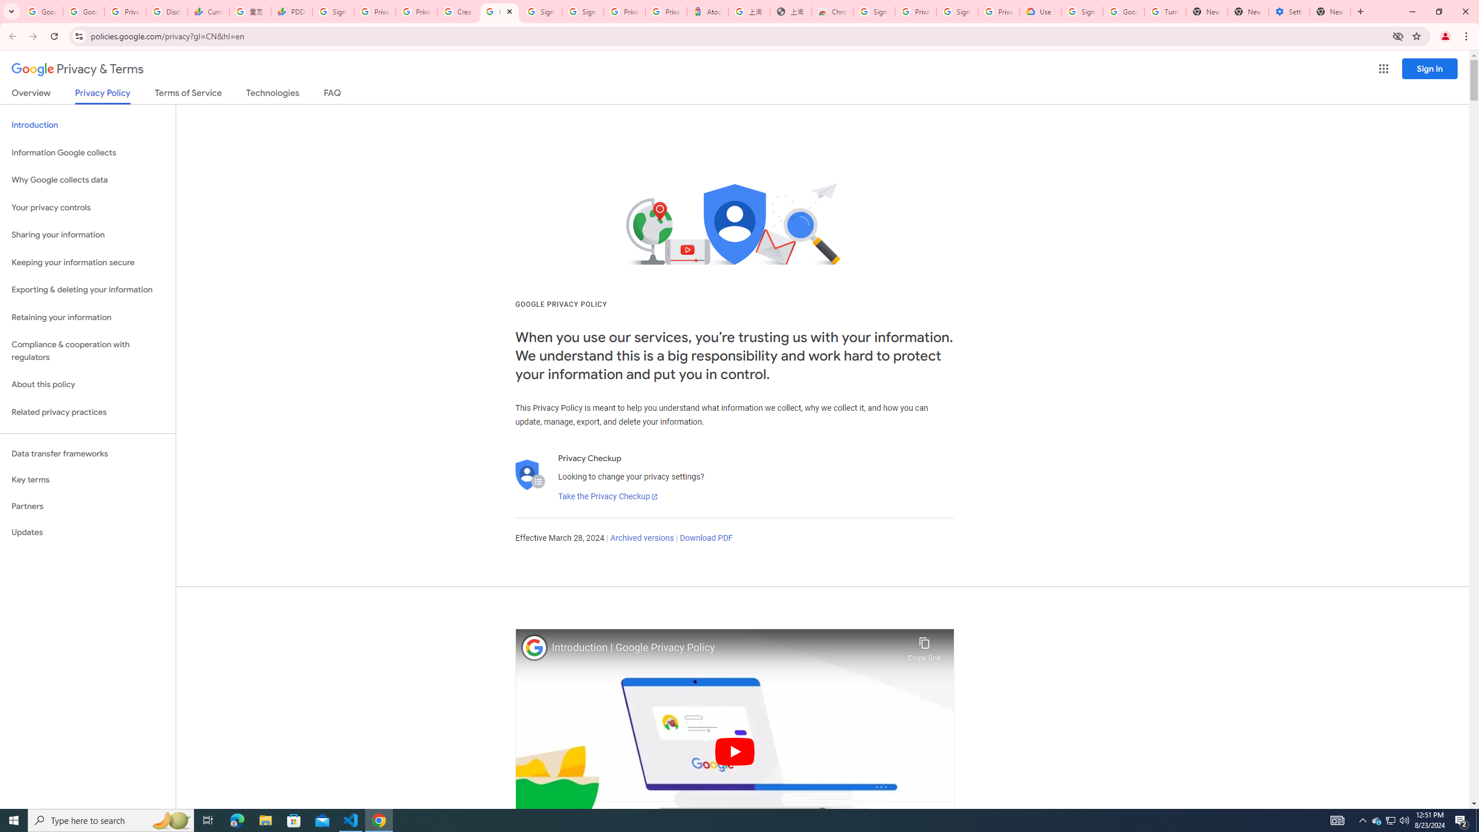 This screenshot has width=1479, height=832. I want to click on Settings - System, so click(1288, 12).